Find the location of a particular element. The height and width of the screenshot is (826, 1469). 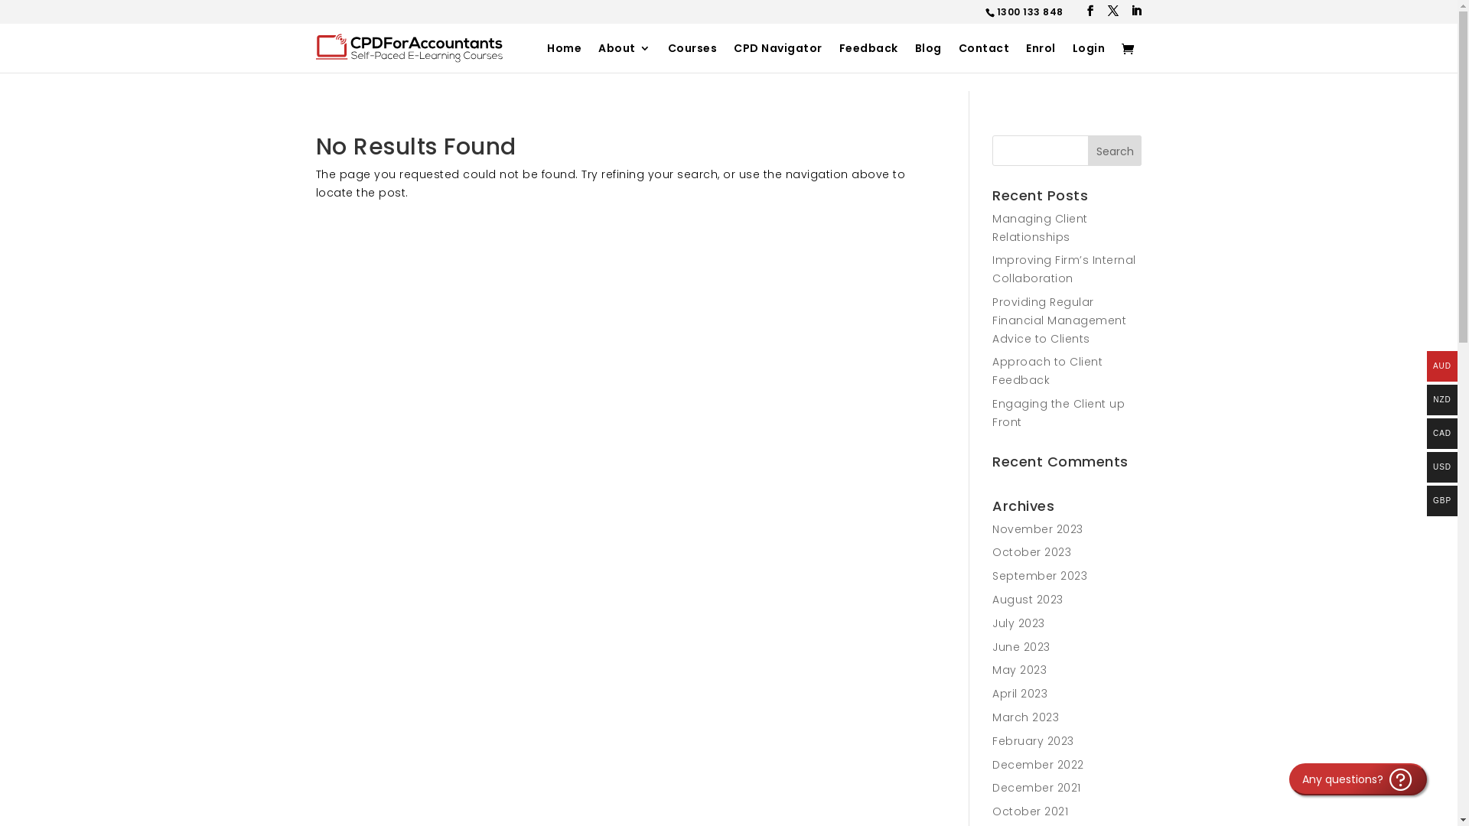

May 2023 is located at coordinates (1019, 670).